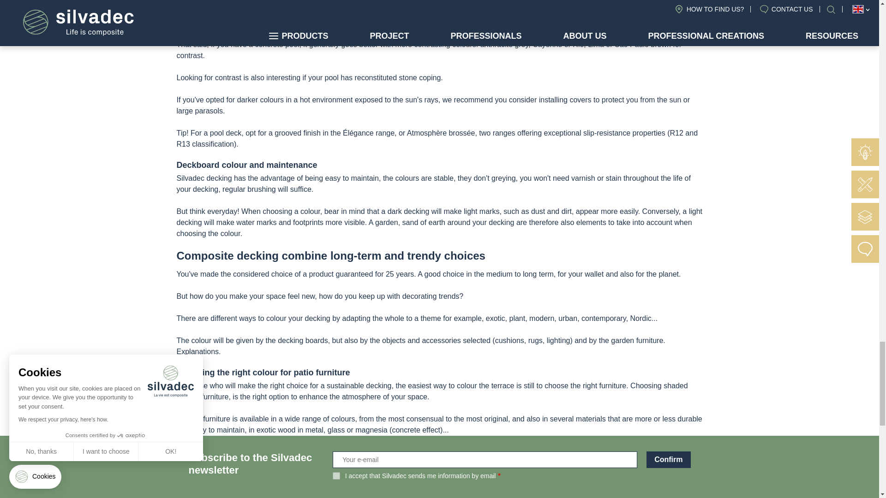  What do you see at coordinates (668, 459) in the screenshot?
I see `Confirm` at bounding box center [668, 459].